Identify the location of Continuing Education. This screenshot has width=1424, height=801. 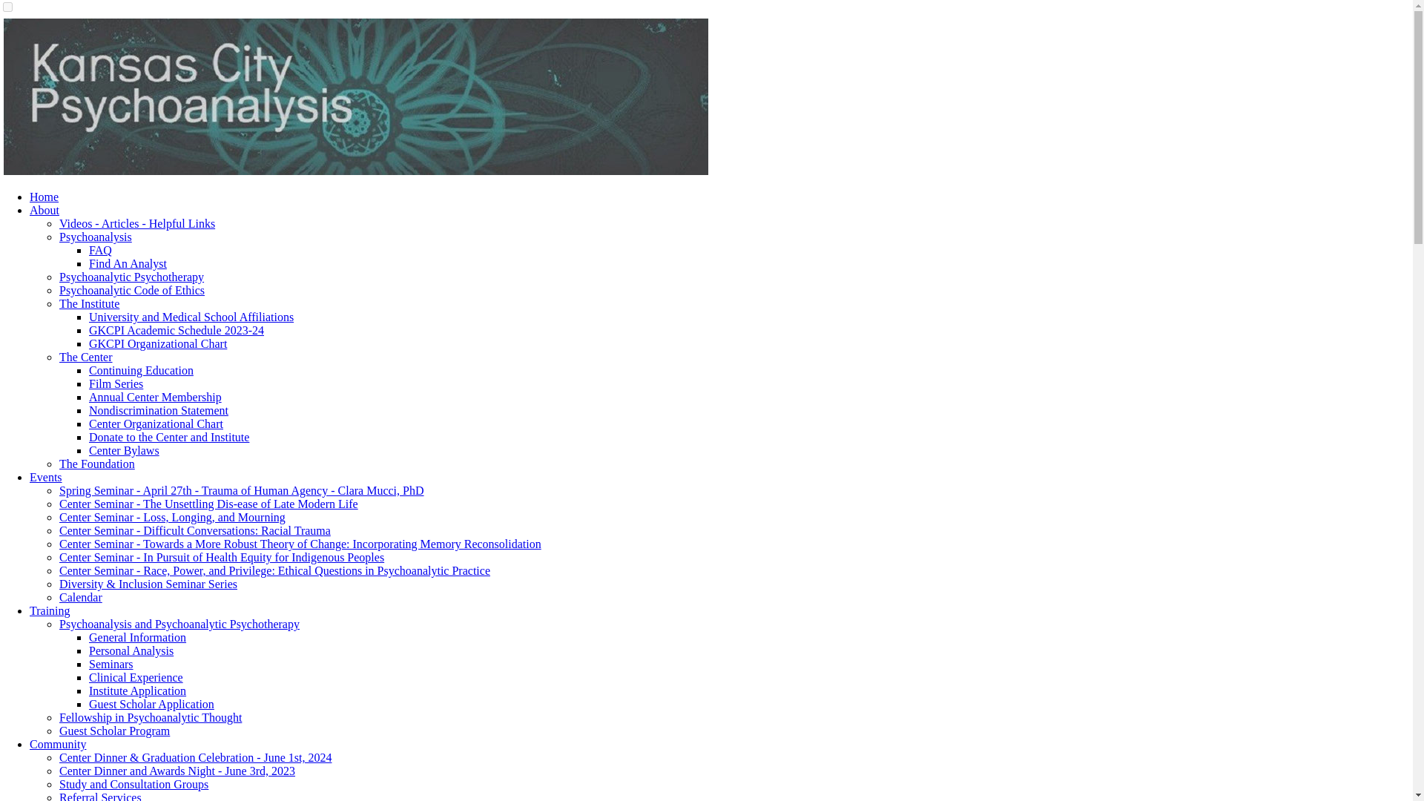
(141, 370).